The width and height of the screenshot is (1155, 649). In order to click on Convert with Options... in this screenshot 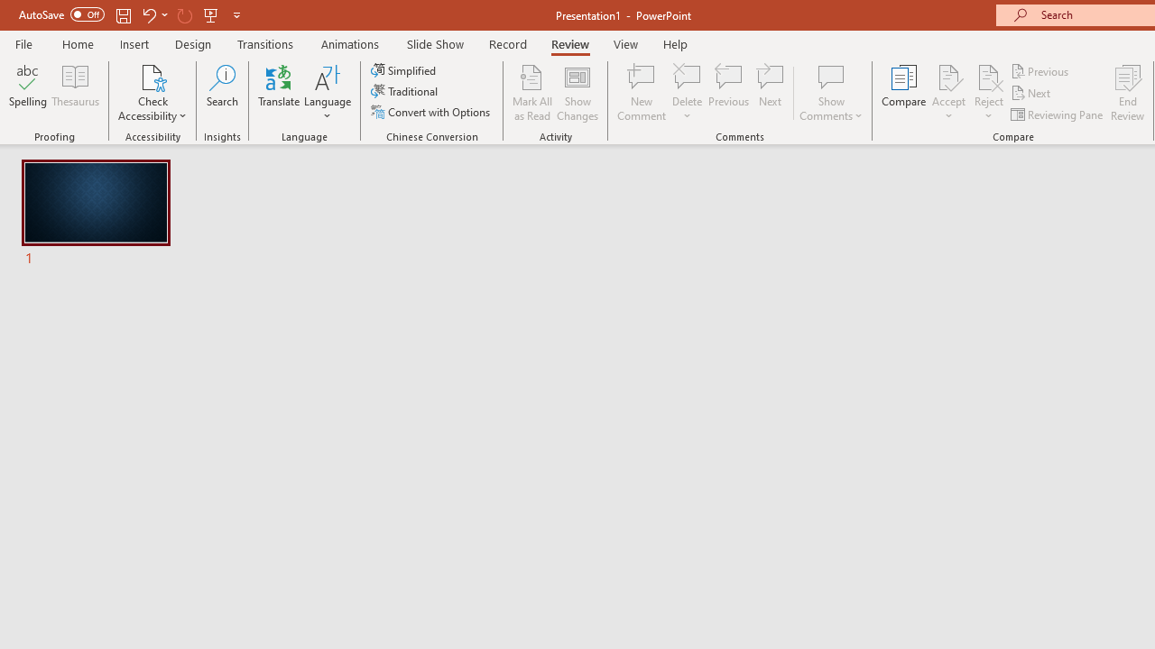, I will do `click(432, 112)`.